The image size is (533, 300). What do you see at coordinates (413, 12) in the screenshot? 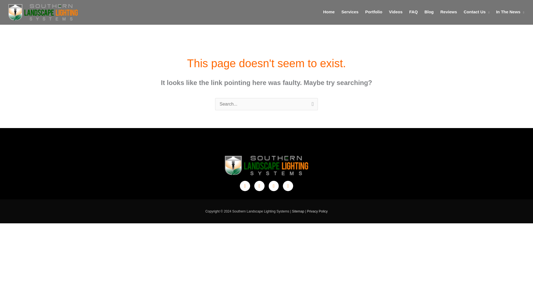
I see `FAQ` at bounding box center [413, 12].